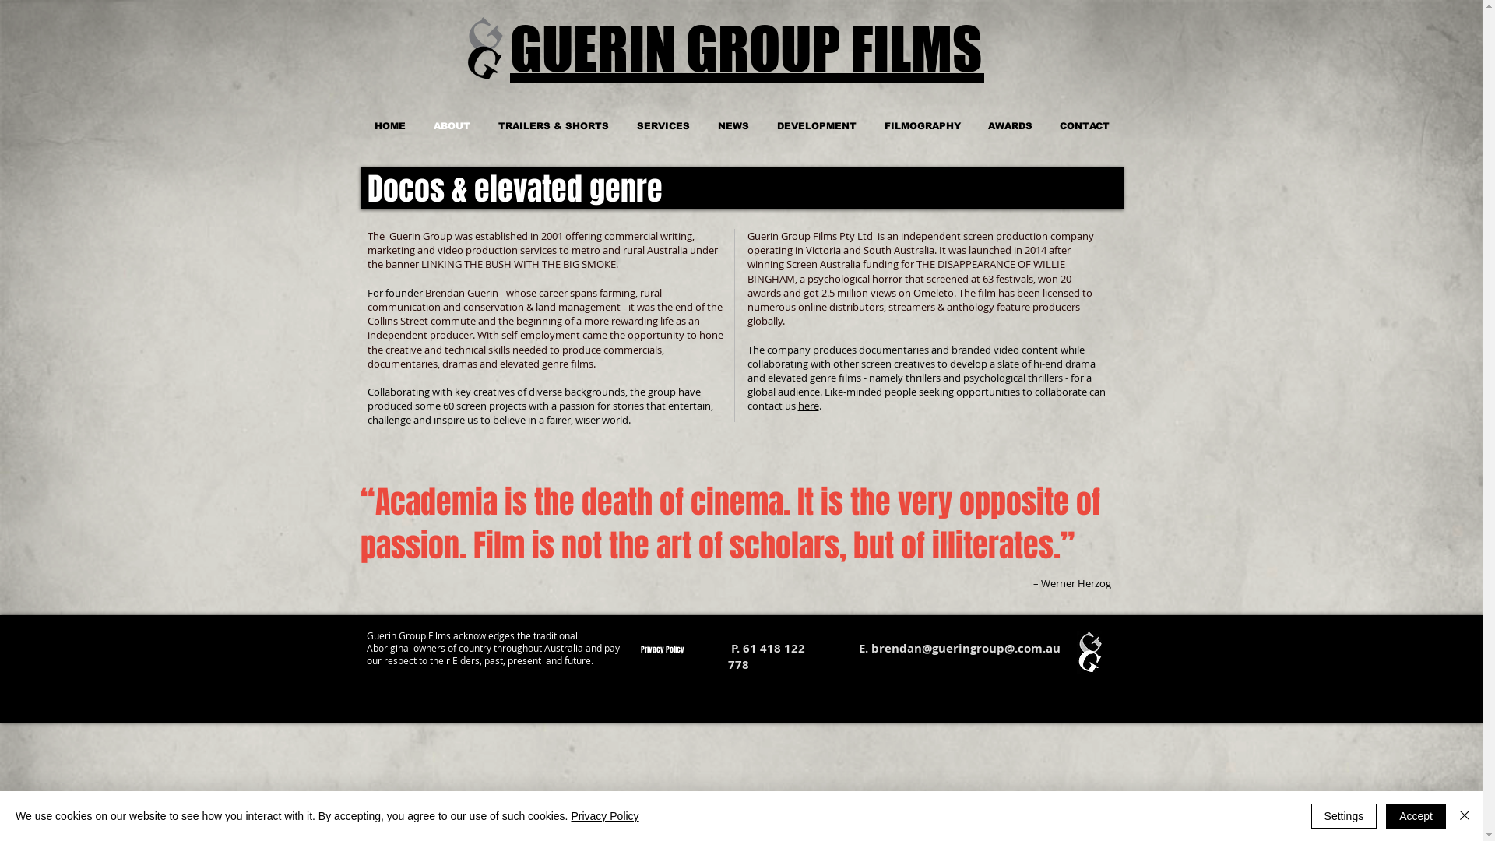  What do you see at coordinates (554, 126) in the screenshot?
I see `TRAILERS & SHORTS` at bounding box center [554, 126].